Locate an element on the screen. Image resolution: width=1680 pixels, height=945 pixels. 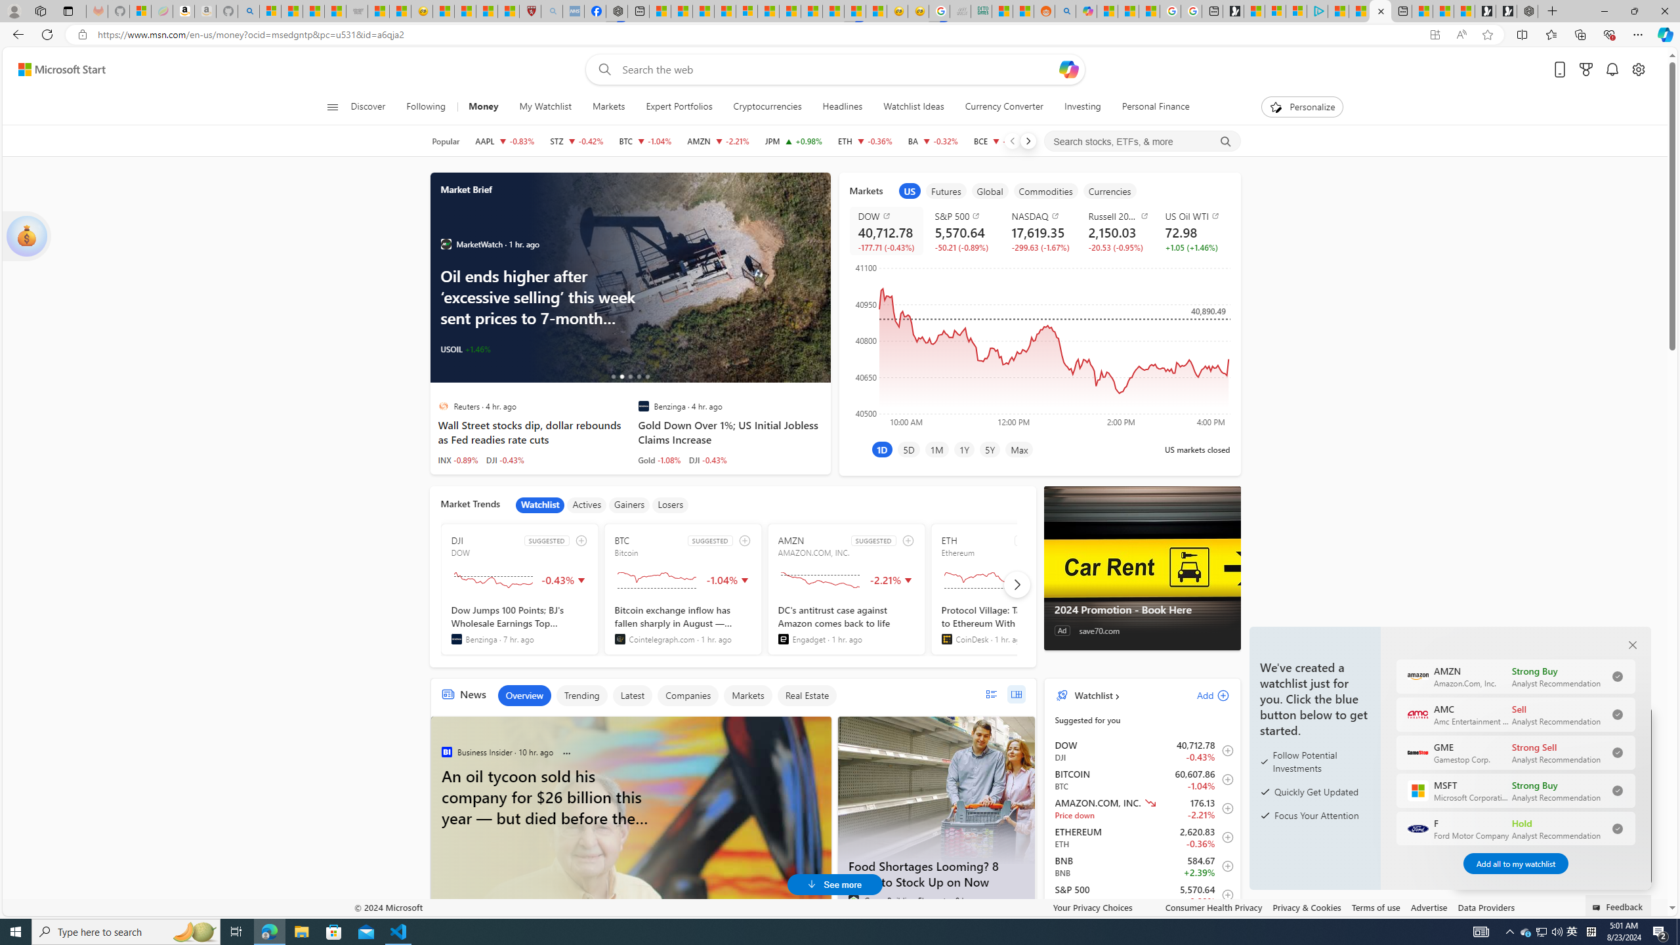
BTC Bitcoin decrease 60,607.86 -629.74 -1.04% item1 is located at coordinates (1142, 780).